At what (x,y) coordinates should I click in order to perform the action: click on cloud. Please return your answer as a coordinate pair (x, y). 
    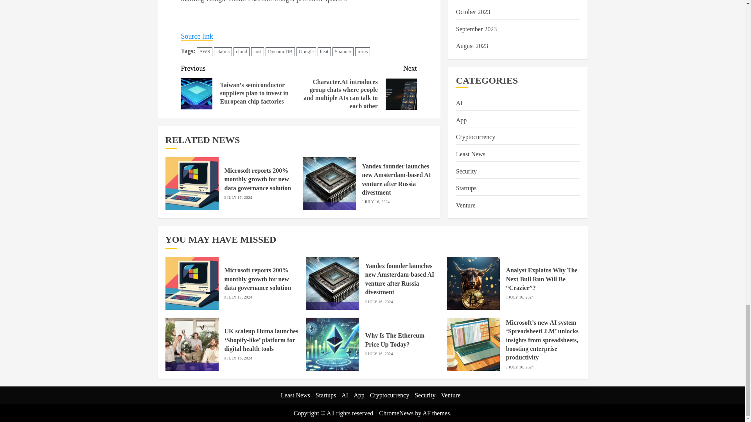
    Looking at the image, I should click on (241, 52).